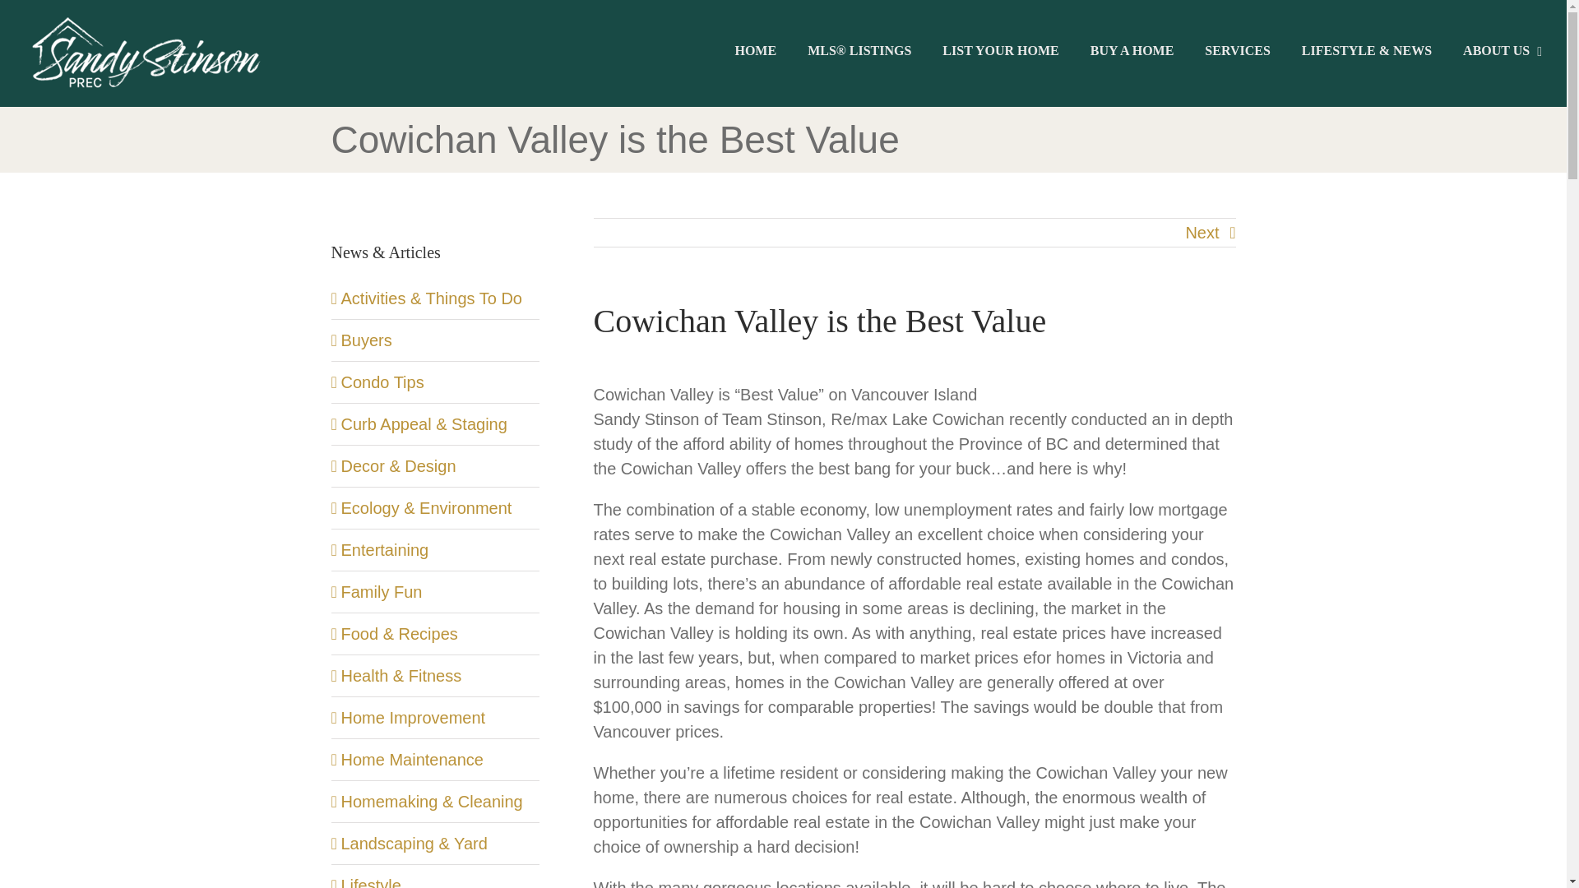  I want to click on Home Maintenance, so click(436, 760).